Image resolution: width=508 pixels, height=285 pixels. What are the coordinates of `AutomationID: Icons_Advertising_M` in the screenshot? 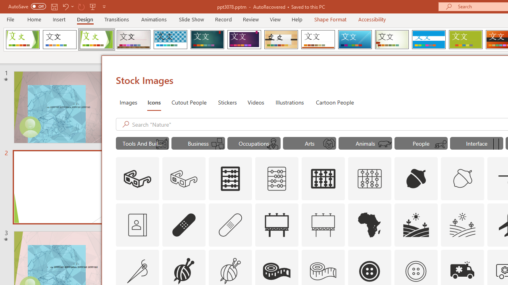 It's located at (323, 225).